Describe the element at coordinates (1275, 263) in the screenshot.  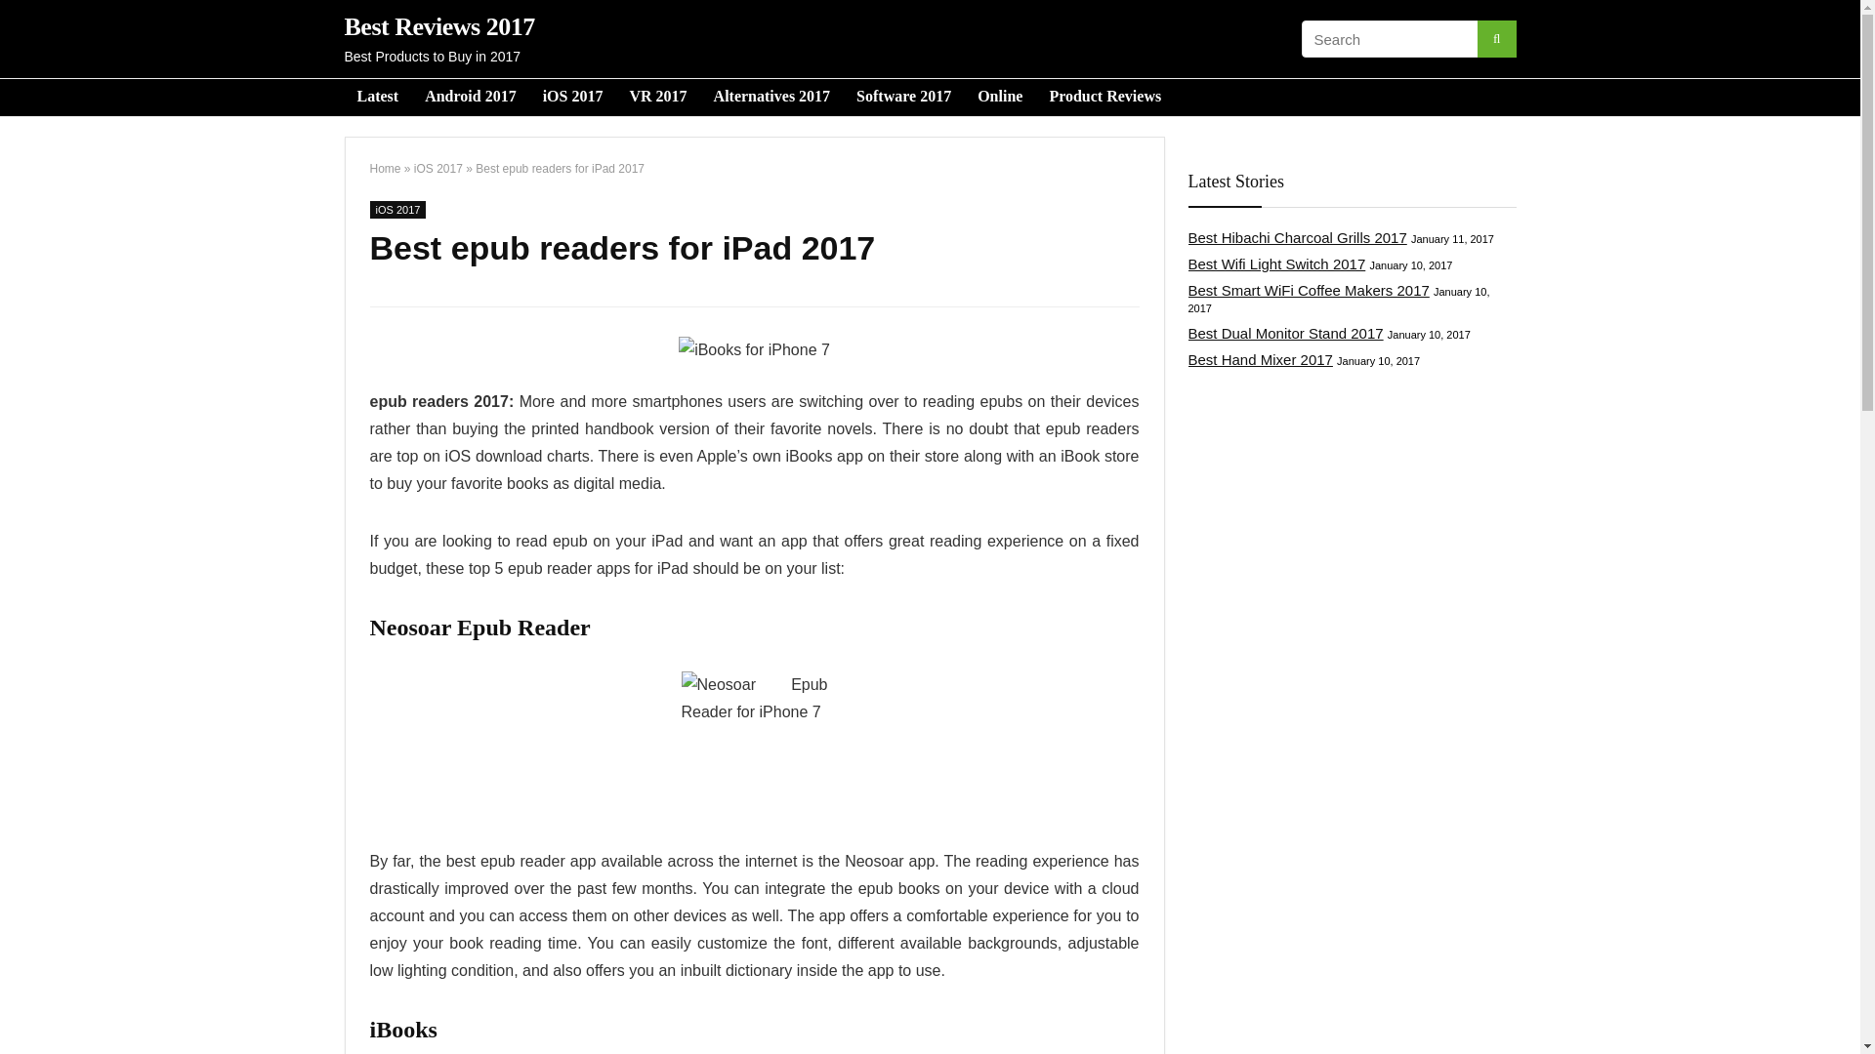
I see `Best Wifi Light Switch 2017` at that location.